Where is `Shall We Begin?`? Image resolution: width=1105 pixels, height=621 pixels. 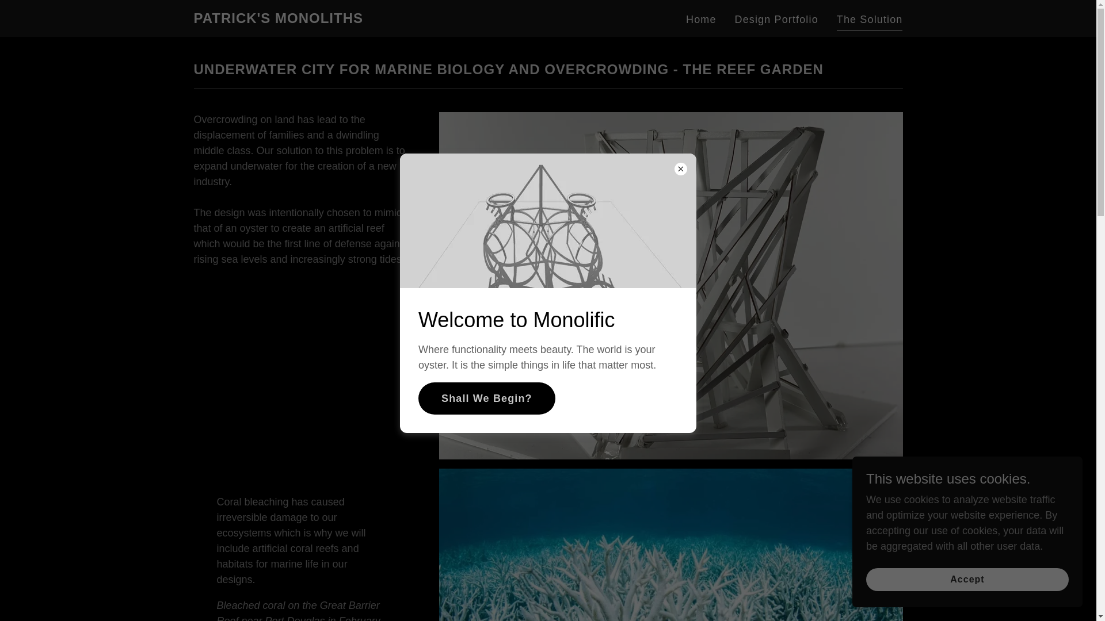 Shall We Begin? is located at coordinates (487, 398).